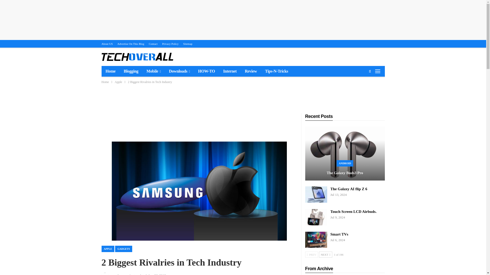 The height and width of the screenshot is (275, 490). What do you see at coordinates (230, 71) in the screenshot?
I see `Internet` at bounding box center [230, 71].